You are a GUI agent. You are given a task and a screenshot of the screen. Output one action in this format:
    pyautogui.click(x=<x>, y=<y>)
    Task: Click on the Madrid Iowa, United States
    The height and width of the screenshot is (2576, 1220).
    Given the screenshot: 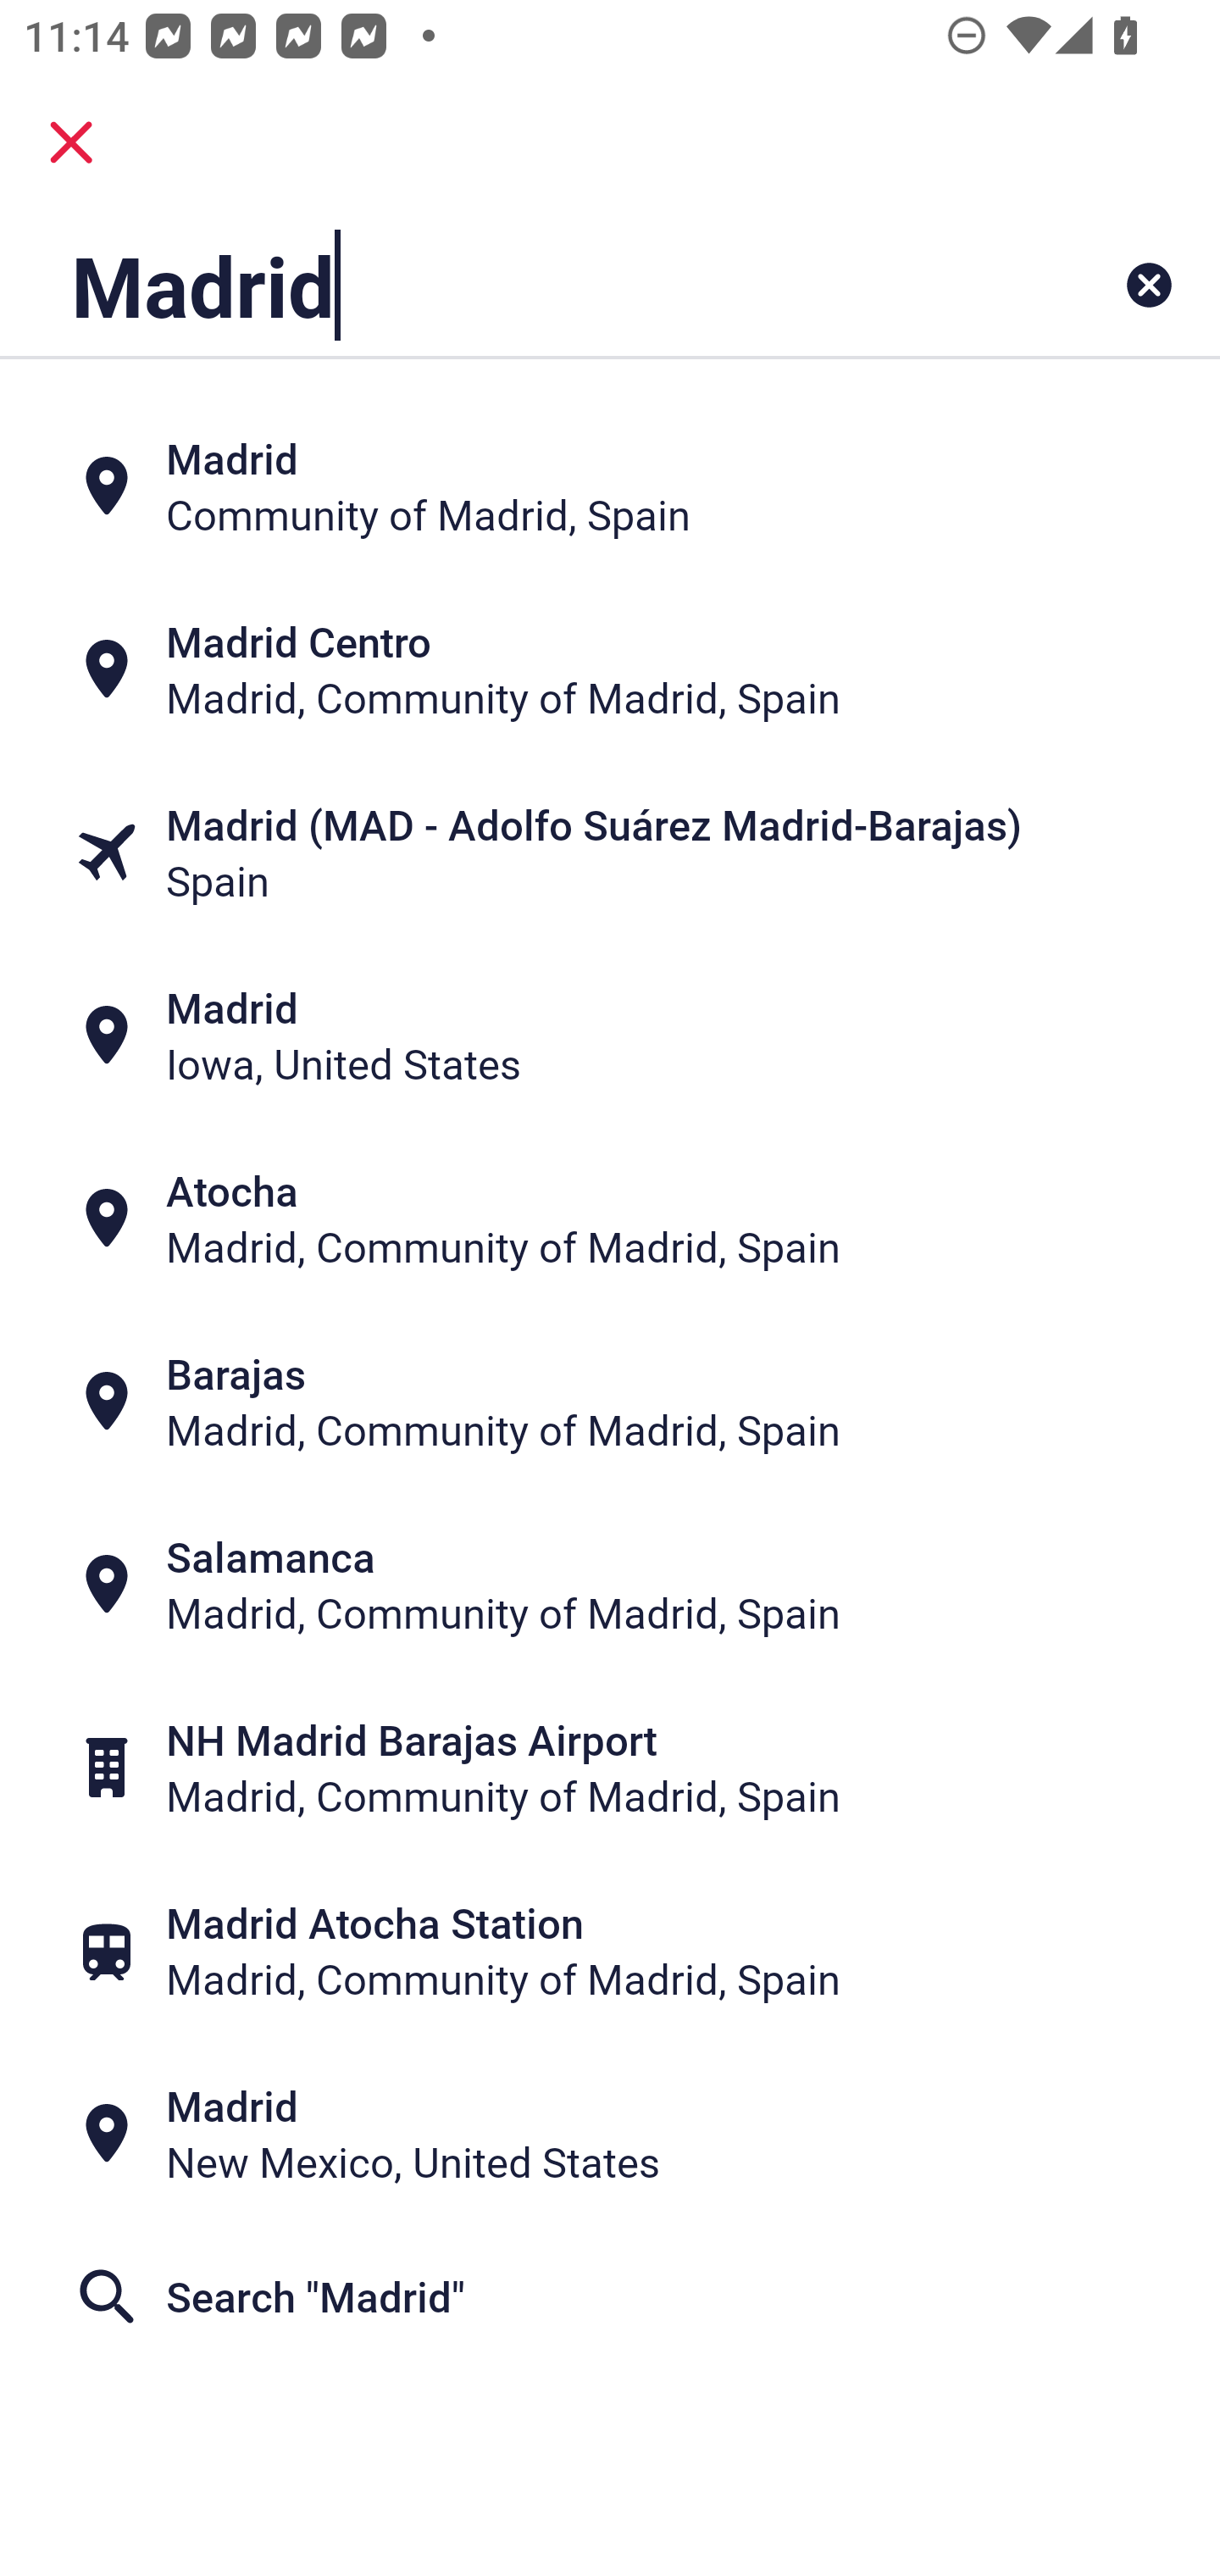 What is the action you would take?
    pyautogui.click(x=610, y=1035)
    